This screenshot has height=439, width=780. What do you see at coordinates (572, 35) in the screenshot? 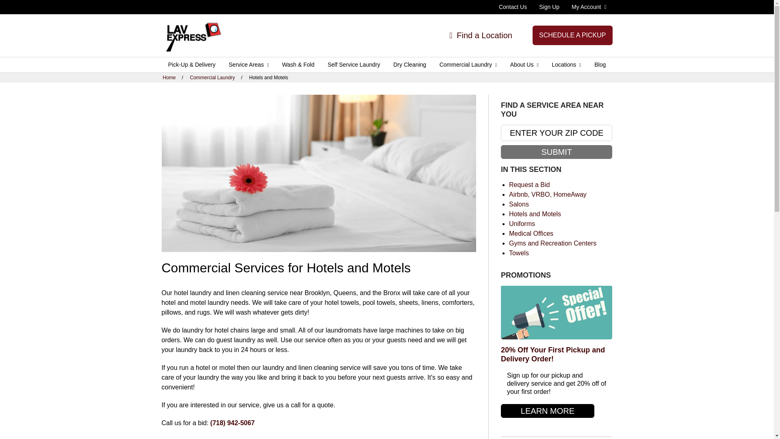
I see `SCHEDULE A PICKUP` at bounding box center [572, 35].